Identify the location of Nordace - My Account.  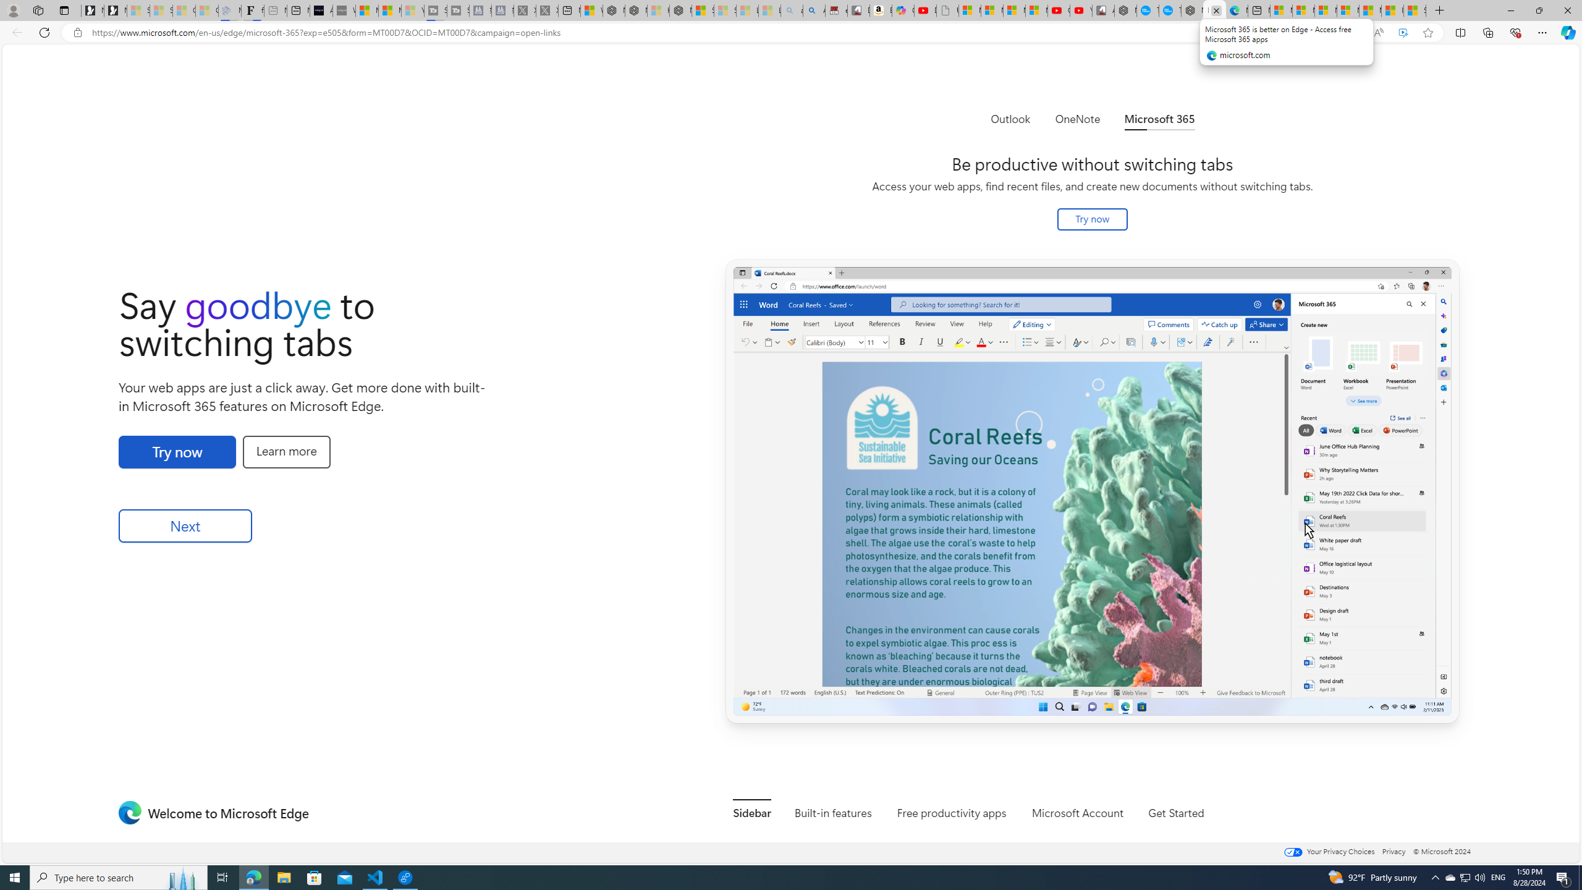
(1125, 11).